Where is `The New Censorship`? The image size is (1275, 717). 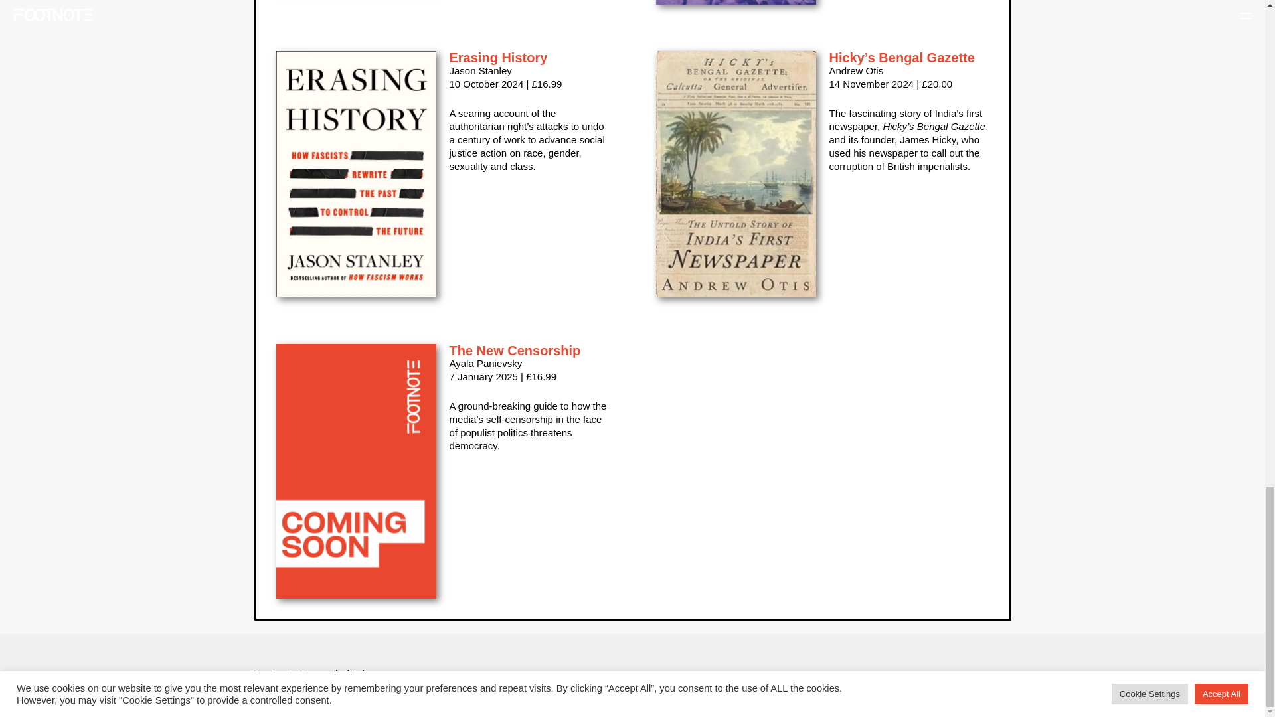 The New Censorship is located at coordinates (514, 351).